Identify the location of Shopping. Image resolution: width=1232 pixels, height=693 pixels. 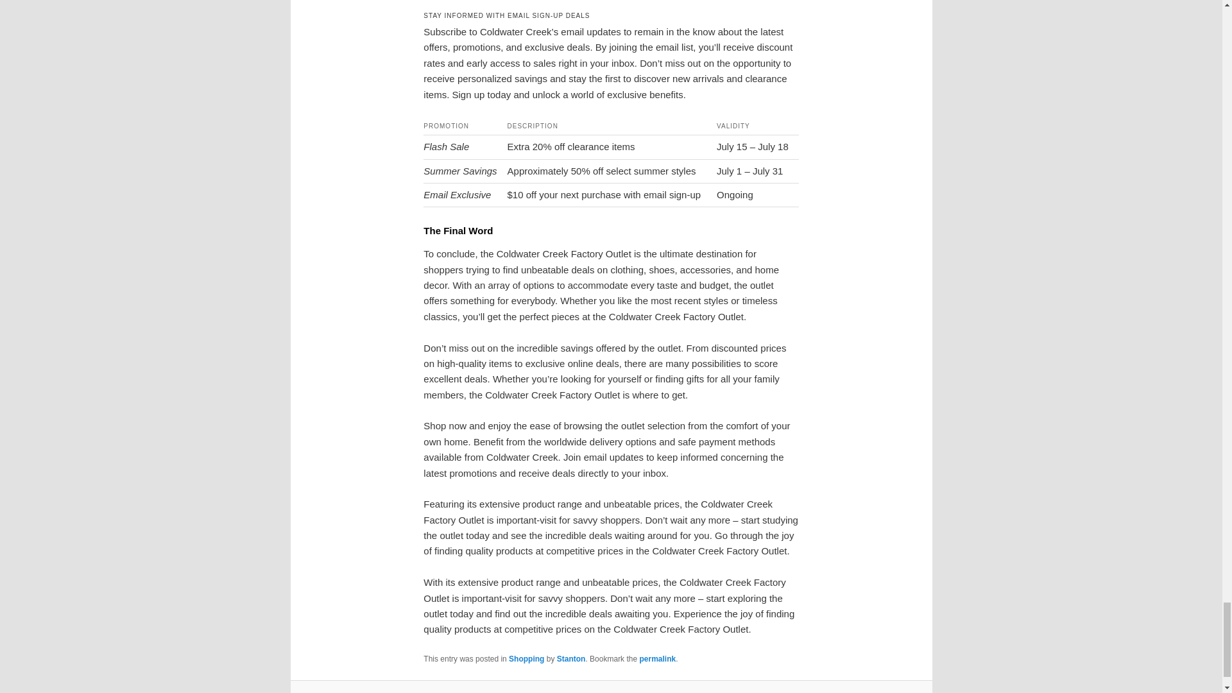
(526, 658).